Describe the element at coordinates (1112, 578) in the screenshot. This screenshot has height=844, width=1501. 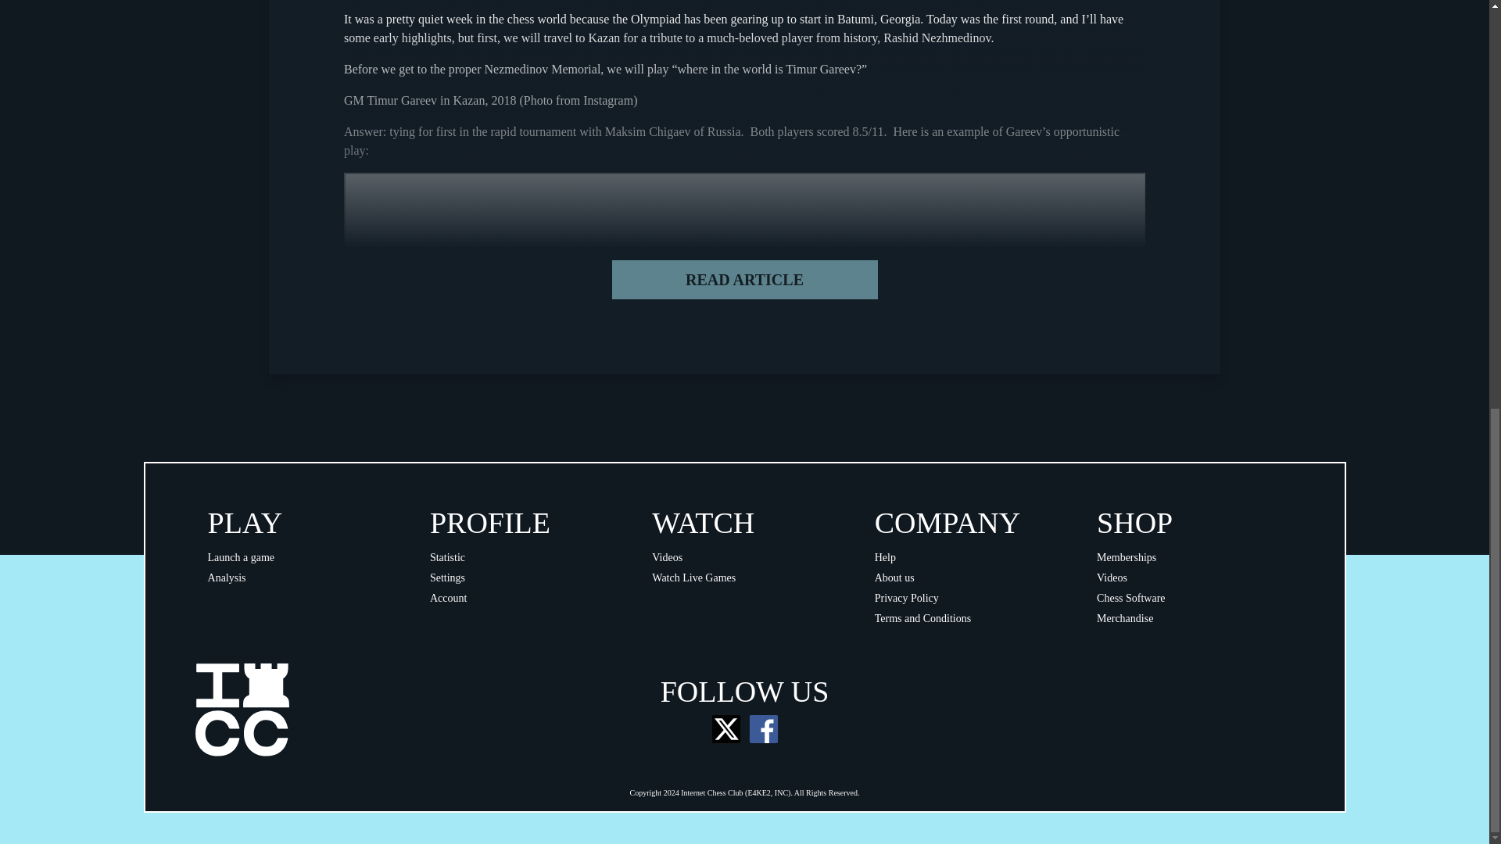
I see `Videos` at that location.